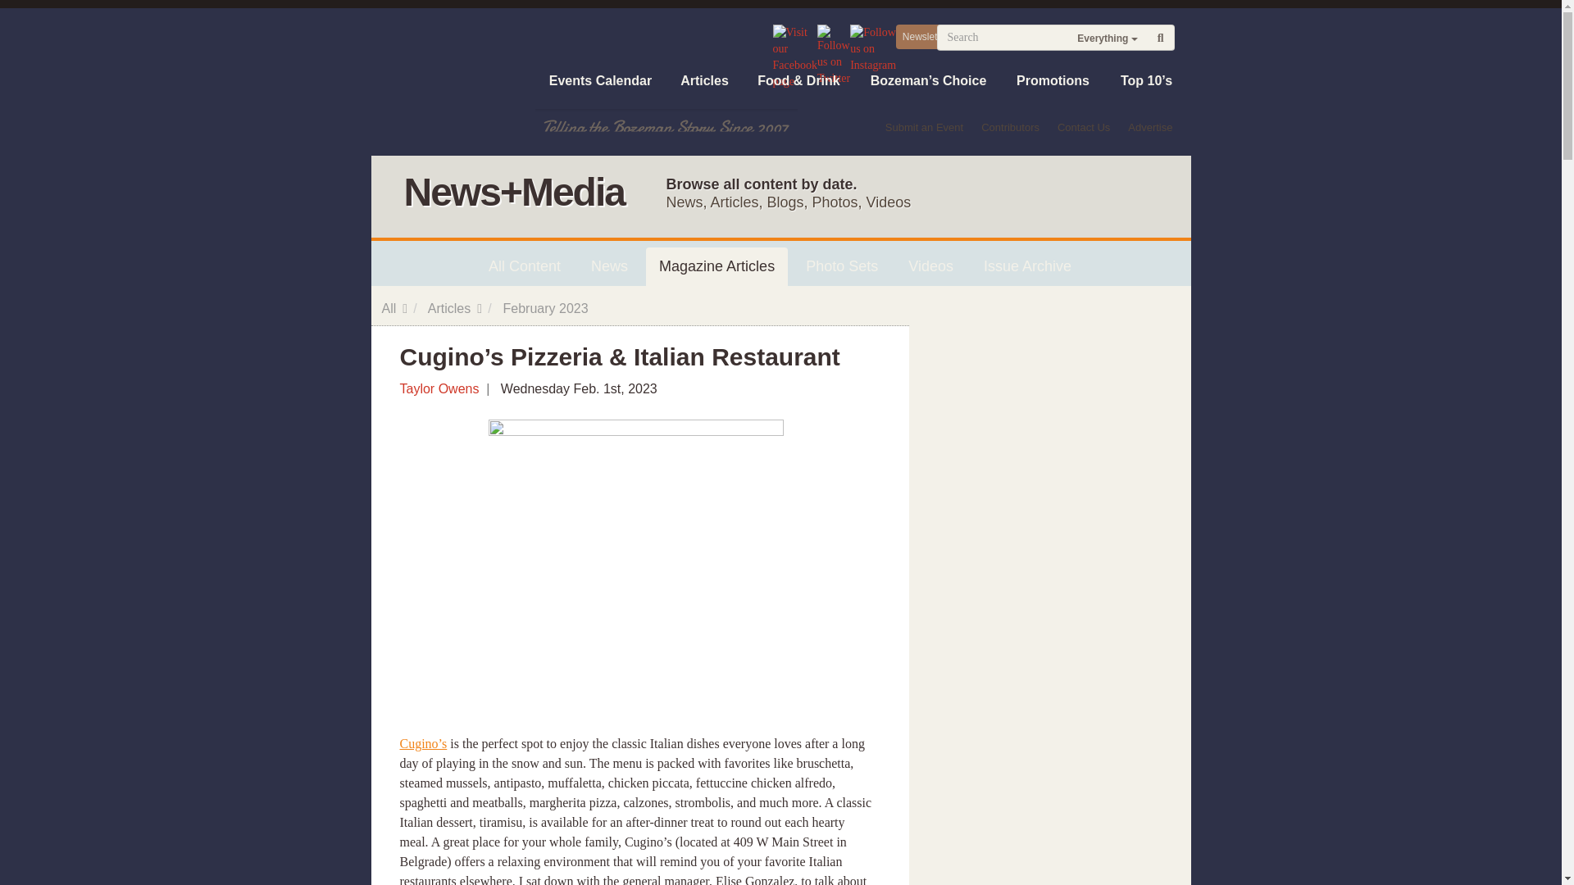  I want to click on Everything, so click(1107, 38).